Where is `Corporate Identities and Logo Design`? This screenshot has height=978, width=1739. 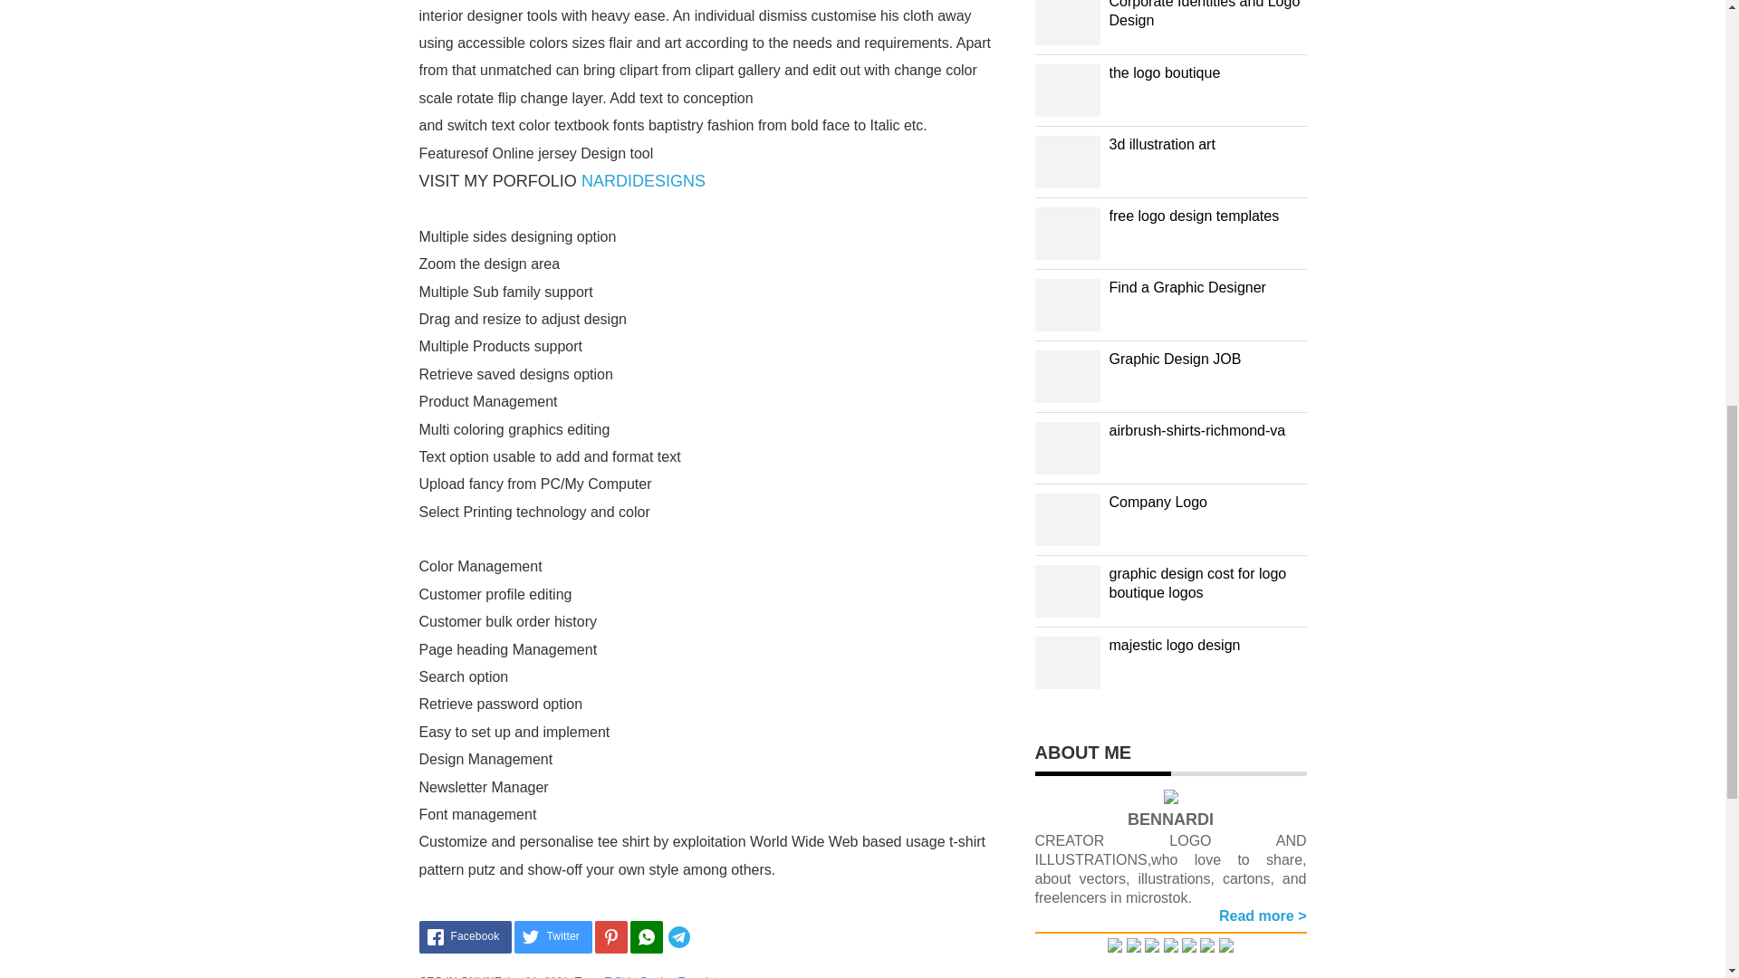 Corporate Identities and Logo Design is located at coordinates (1204, 14).